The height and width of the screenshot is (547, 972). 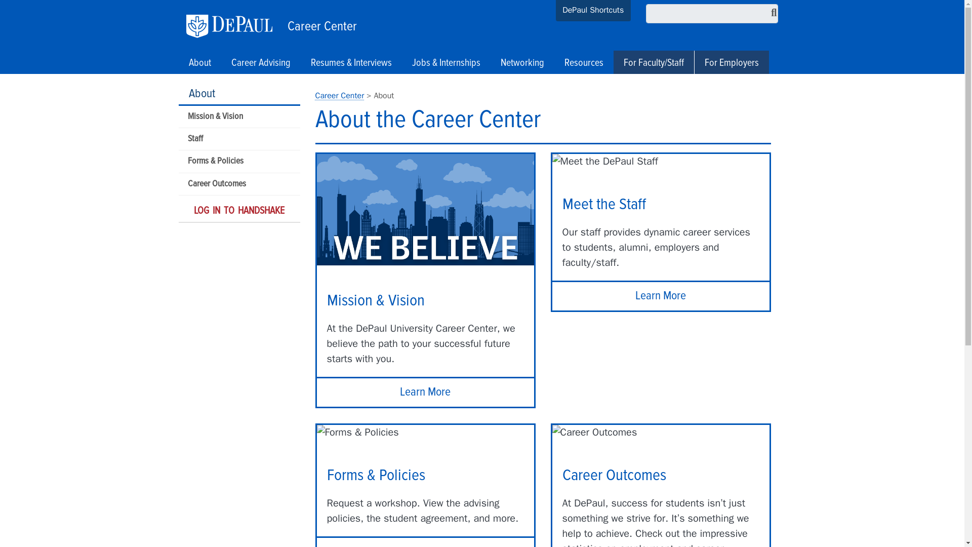 I want to click on DePaul University Career Center, so click(x=339, y=95).